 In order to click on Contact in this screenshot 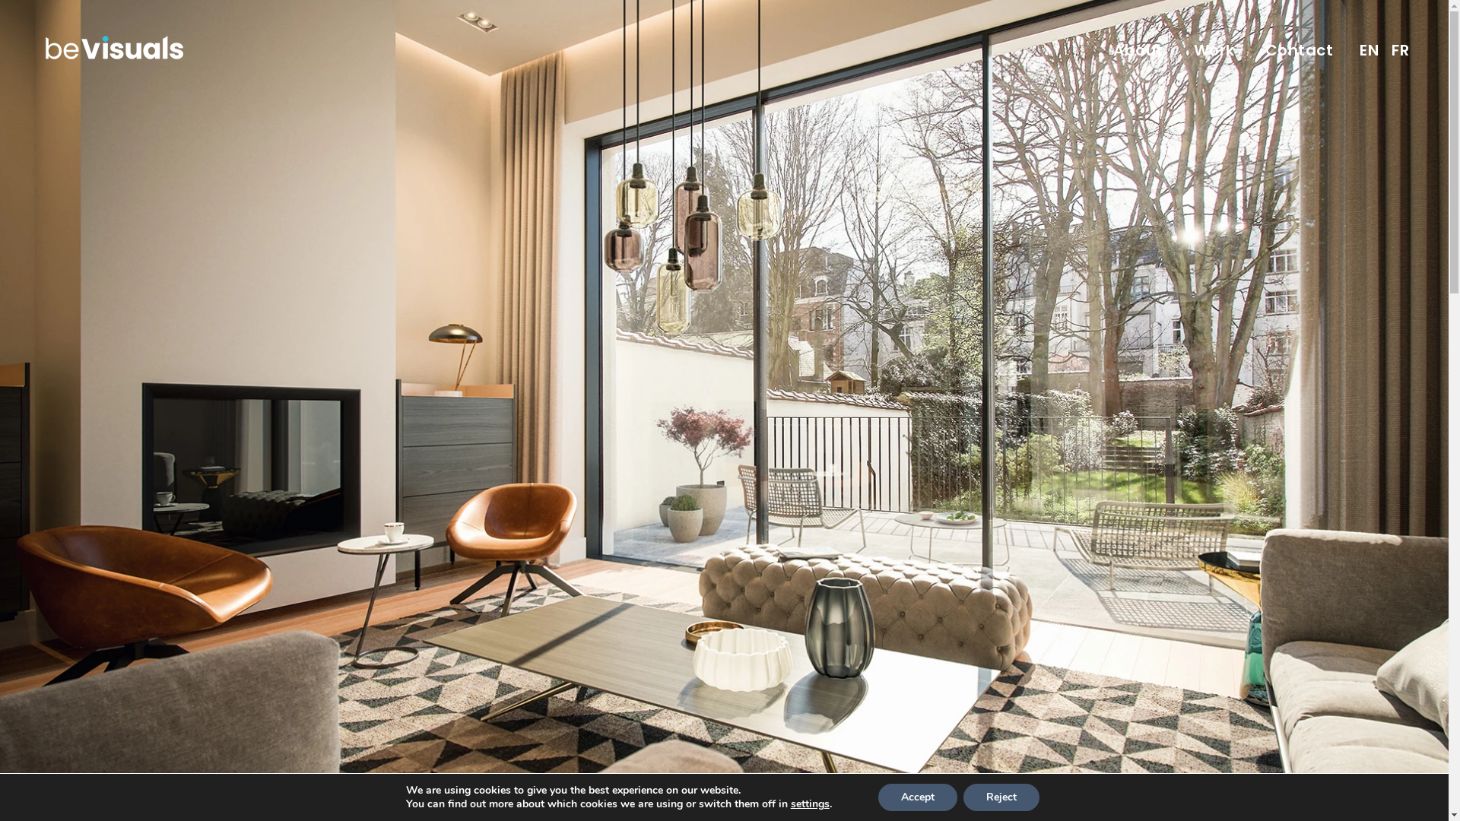, I will do `click(1300, 49)`.